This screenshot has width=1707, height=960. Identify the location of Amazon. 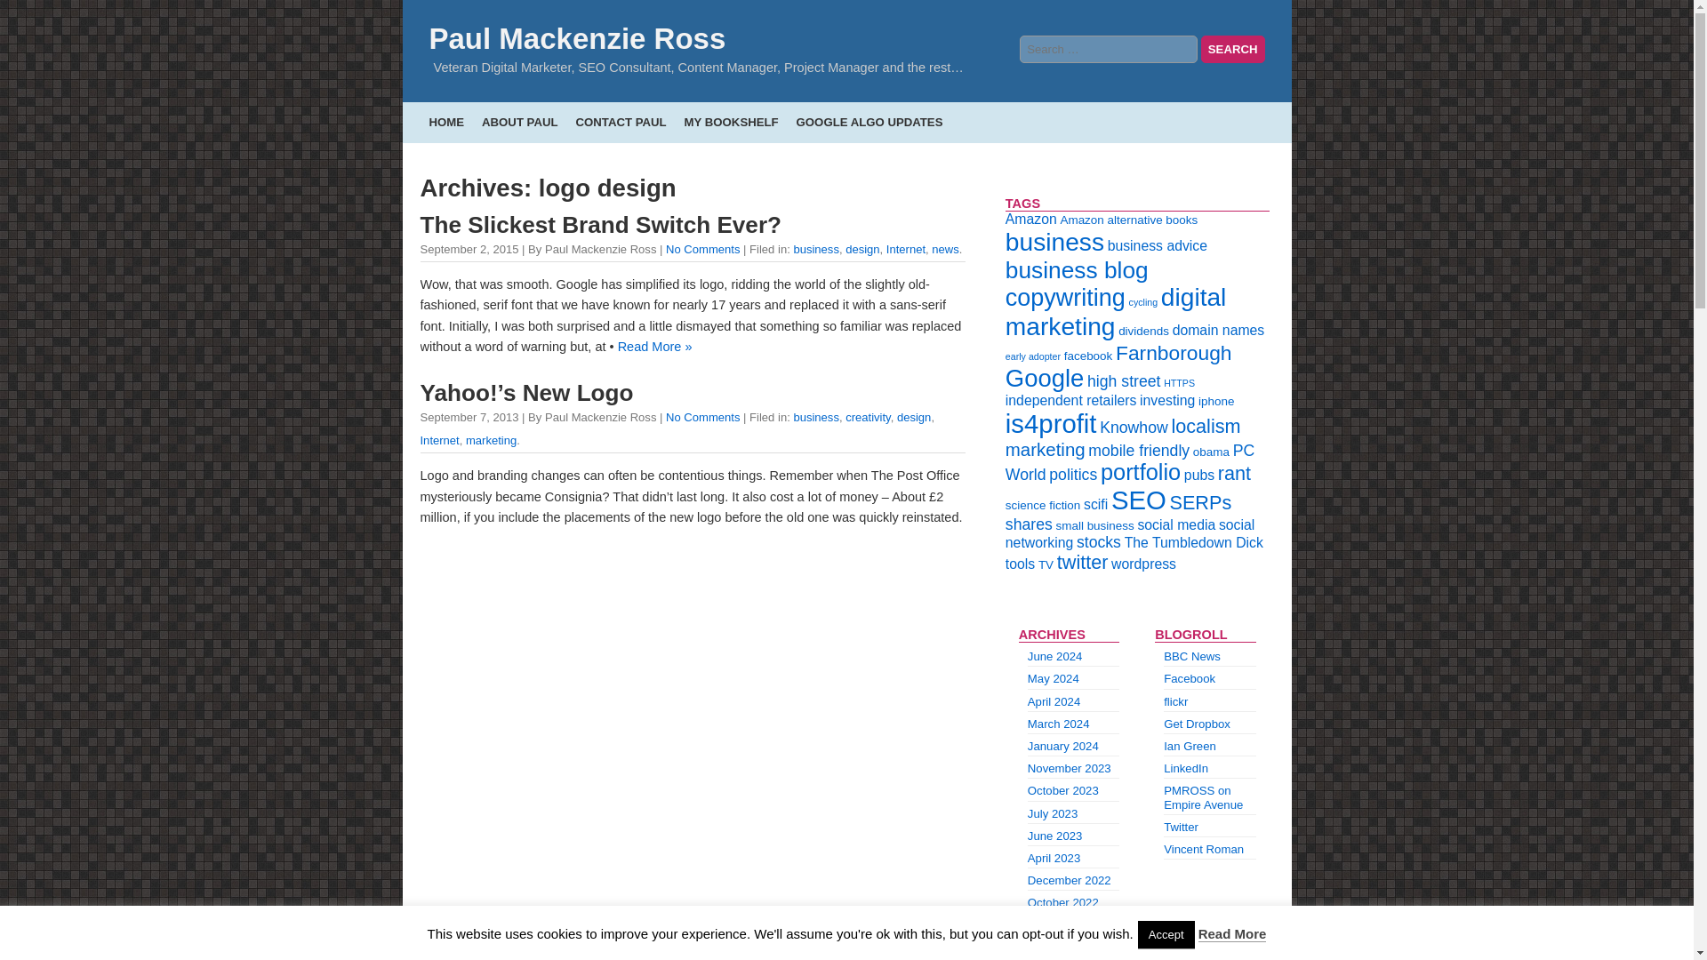
(1030, 219).